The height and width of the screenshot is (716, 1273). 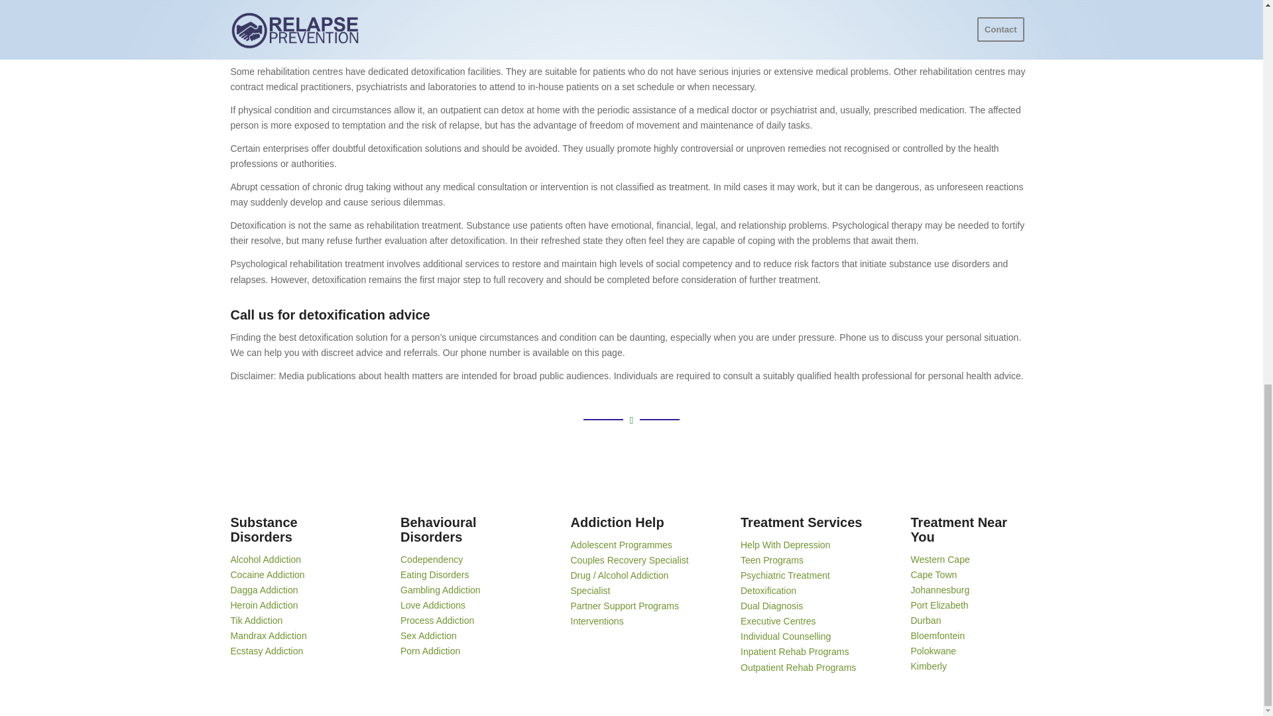 I want to click on Eating Disorders, so click(x=435, y=574).